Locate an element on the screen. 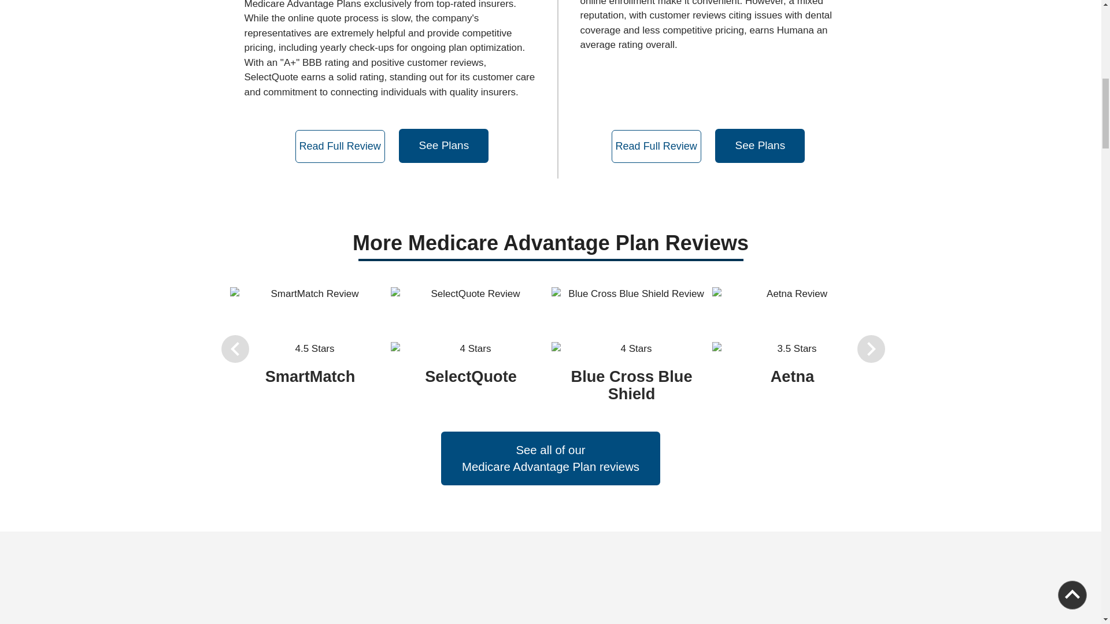 Image resolution: width=1110 pixels, height=624 pixels. Read Our SelectQuote Review is located at coordinates (340, 146).